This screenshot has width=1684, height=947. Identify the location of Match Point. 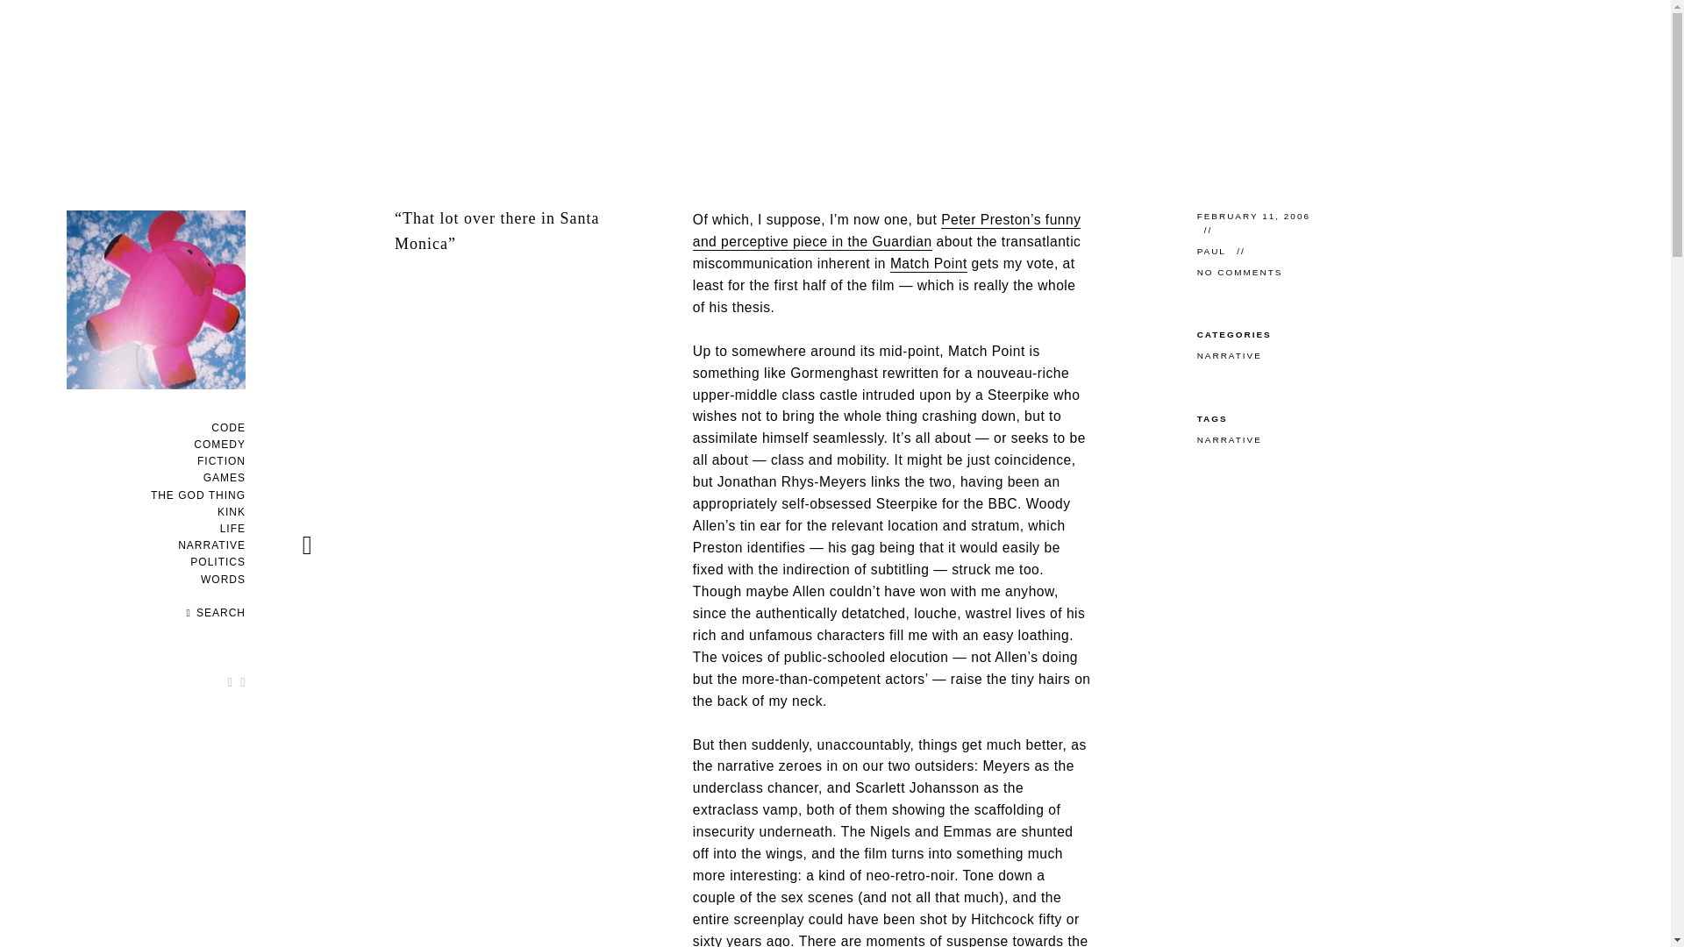
(928, 264).